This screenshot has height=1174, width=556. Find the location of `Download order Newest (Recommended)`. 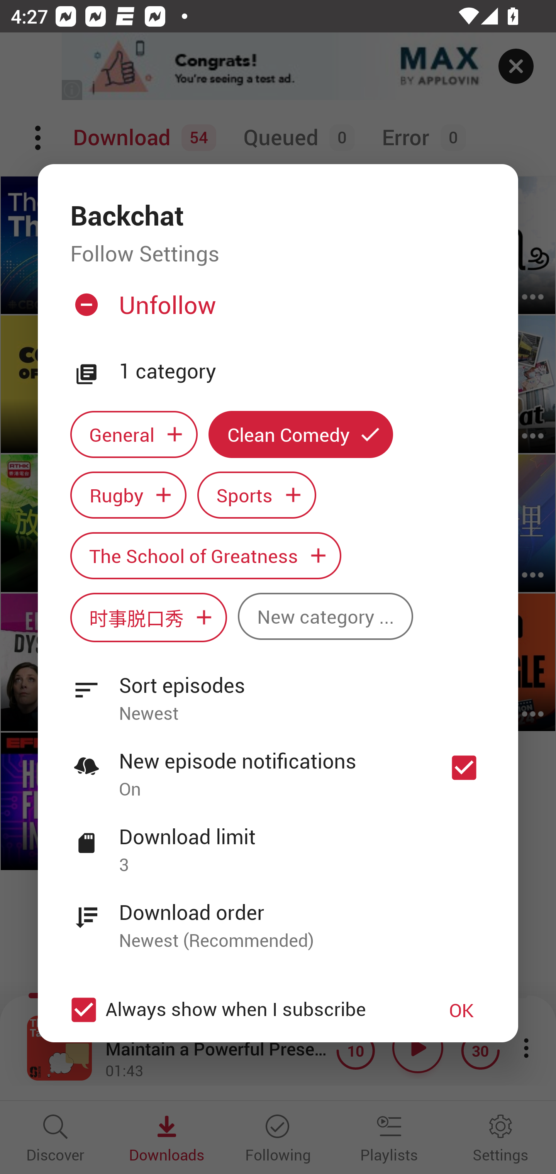

Download order Newest (Recommended) is located at coordinates (278, 918).